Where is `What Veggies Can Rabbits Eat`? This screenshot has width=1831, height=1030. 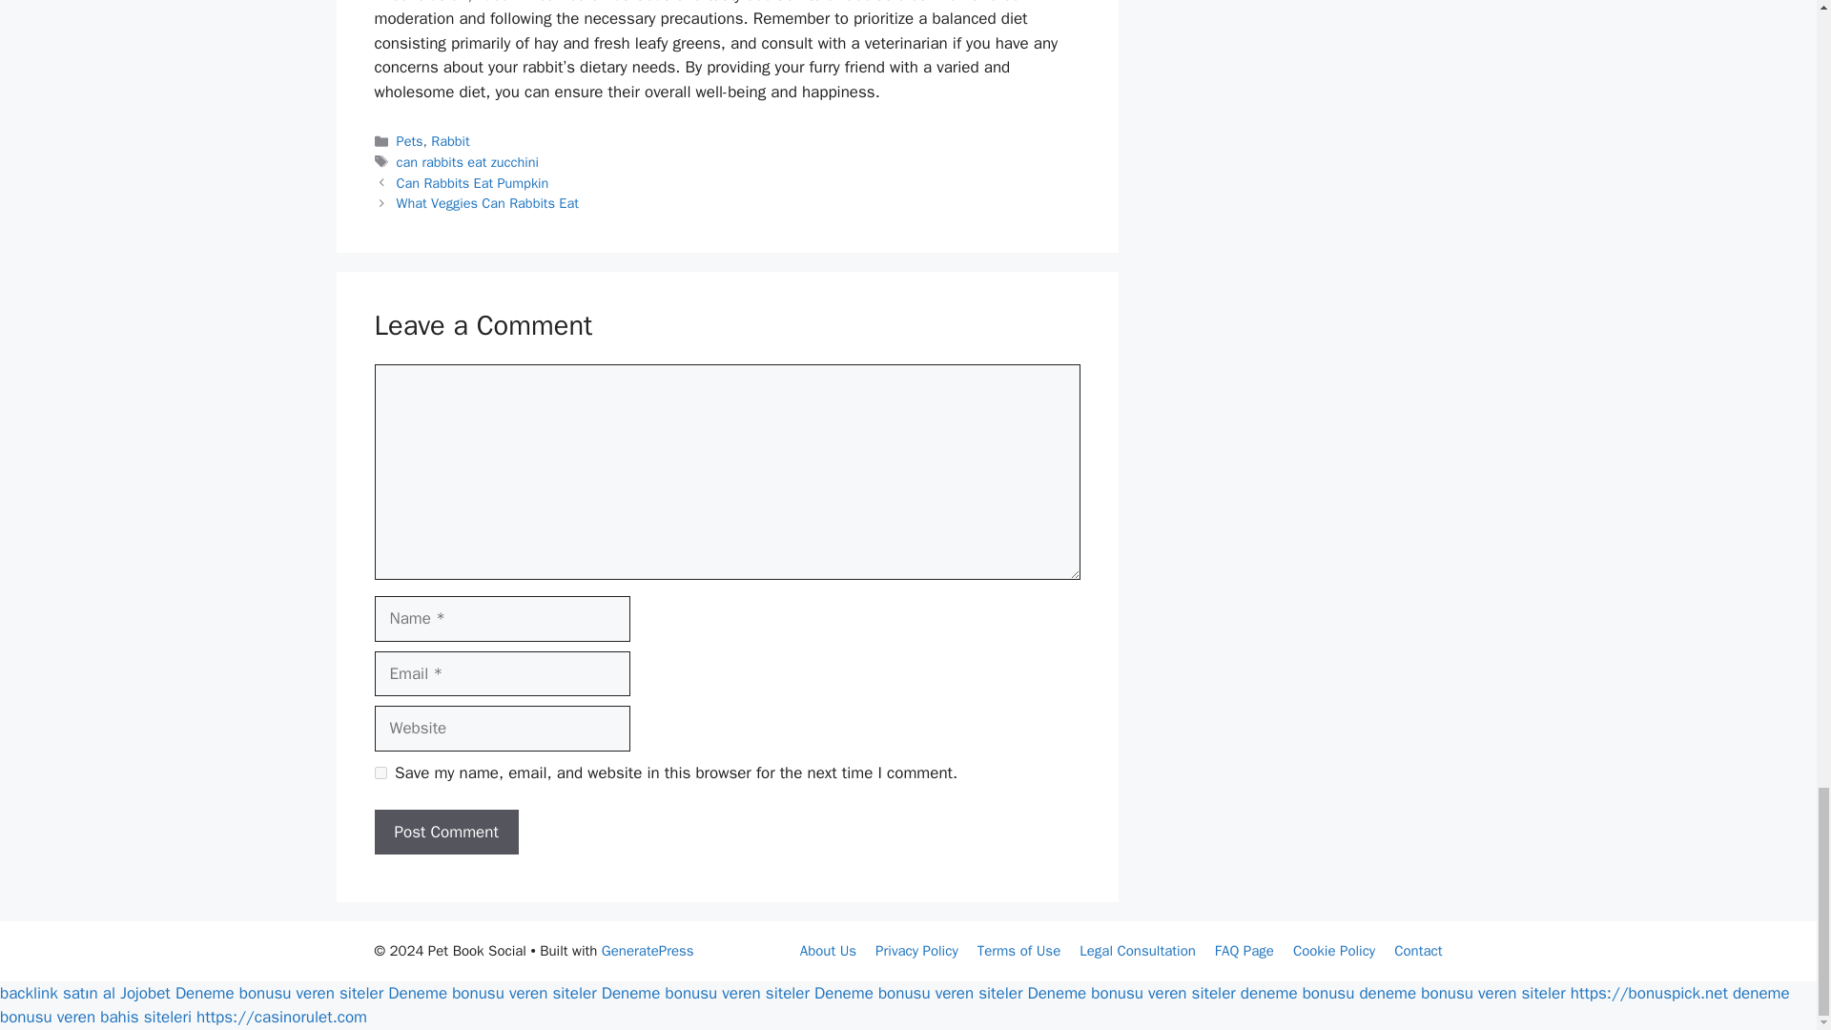
What Veggies Can Rabbits Eat is located at coordinates (487, 203).